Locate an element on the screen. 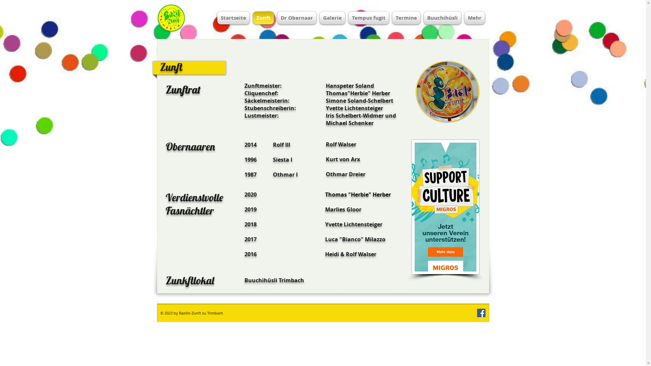  Tempus fugit is located at coordinates (368, 18).